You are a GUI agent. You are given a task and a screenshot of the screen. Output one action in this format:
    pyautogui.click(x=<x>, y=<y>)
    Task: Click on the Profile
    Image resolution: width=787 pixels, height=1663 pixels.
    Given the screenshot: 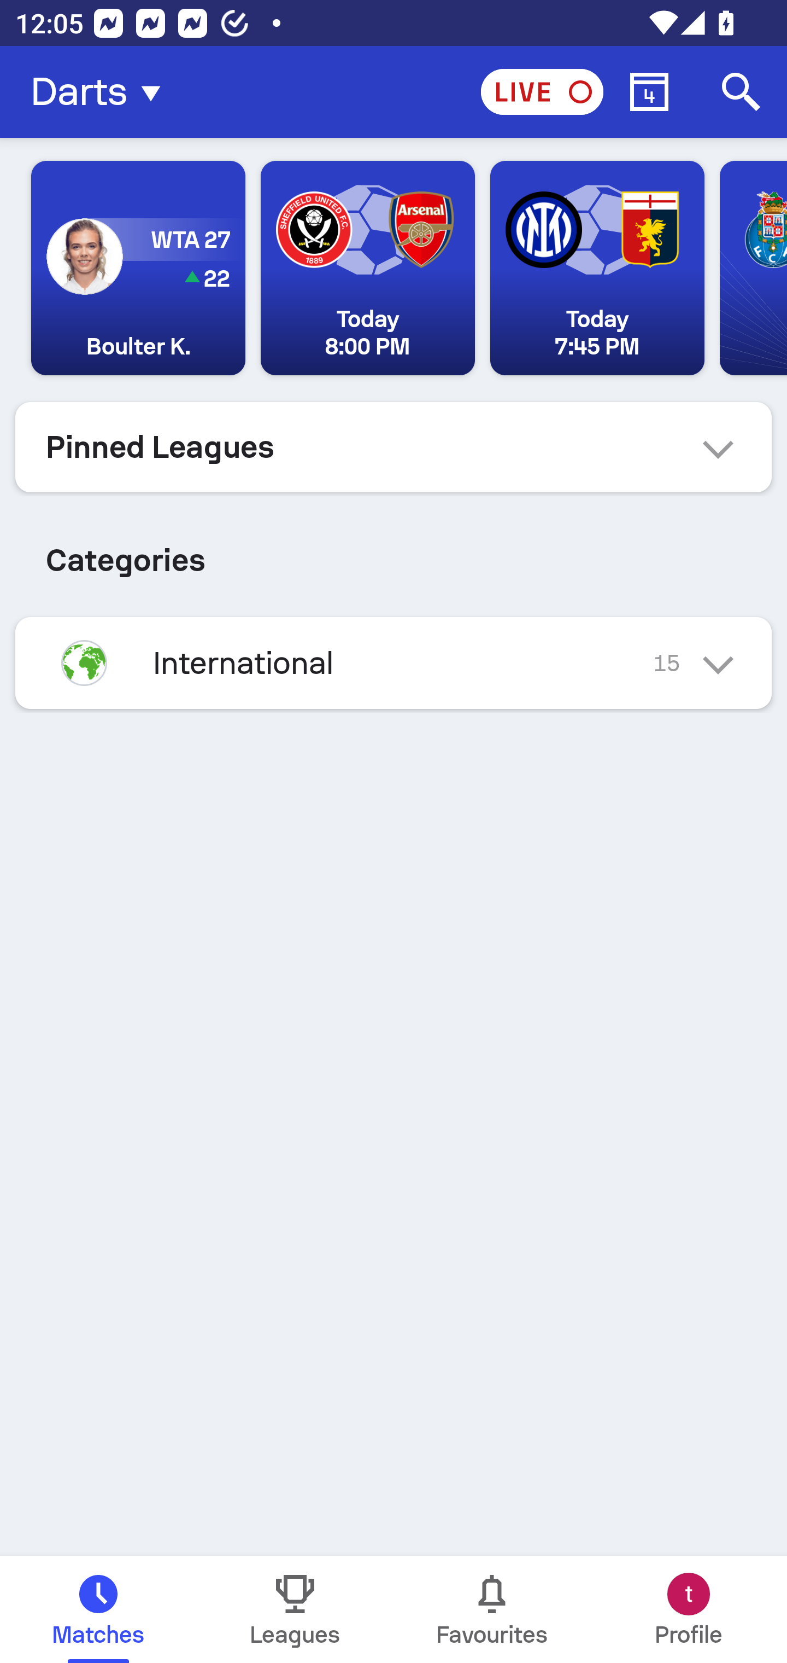 What is the action you would take?
    pyautogui.click(x=689, y=1609)
    